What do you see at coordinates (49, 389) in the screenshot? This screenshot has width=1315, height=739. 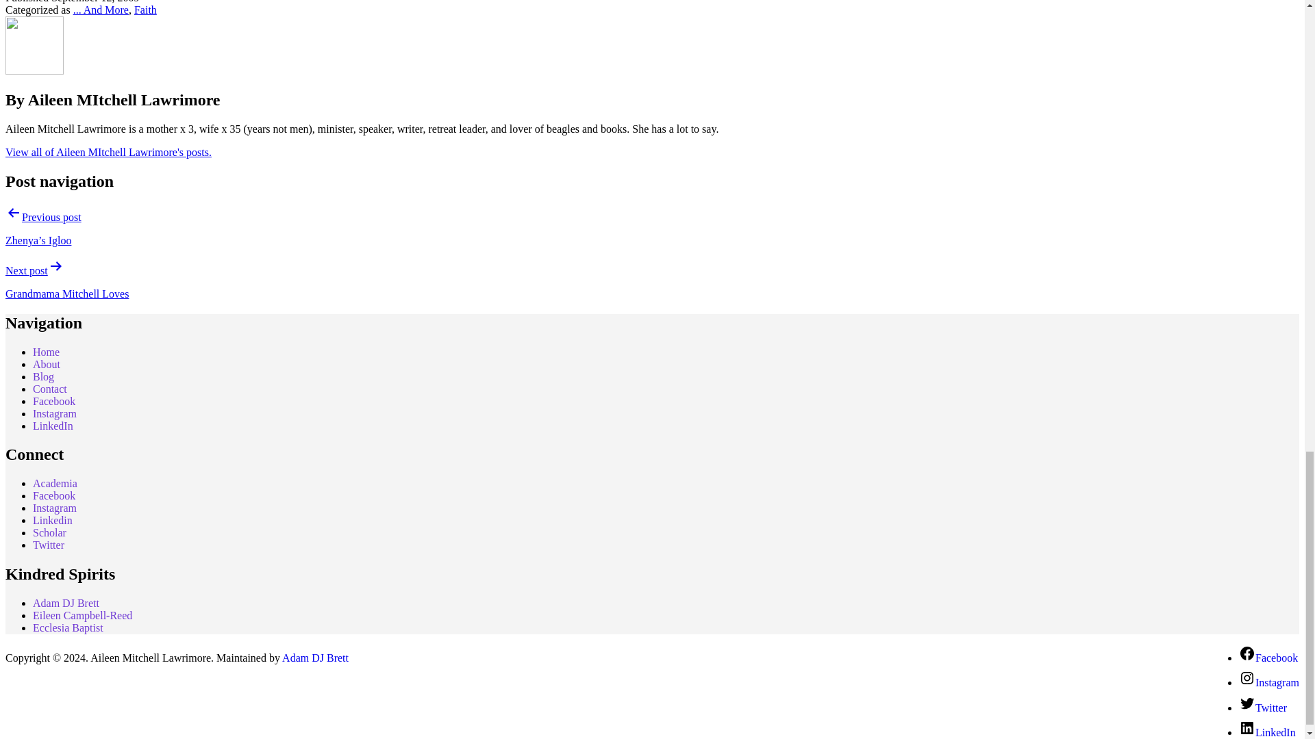 I see `Contact` at bounding box center [49, 389].